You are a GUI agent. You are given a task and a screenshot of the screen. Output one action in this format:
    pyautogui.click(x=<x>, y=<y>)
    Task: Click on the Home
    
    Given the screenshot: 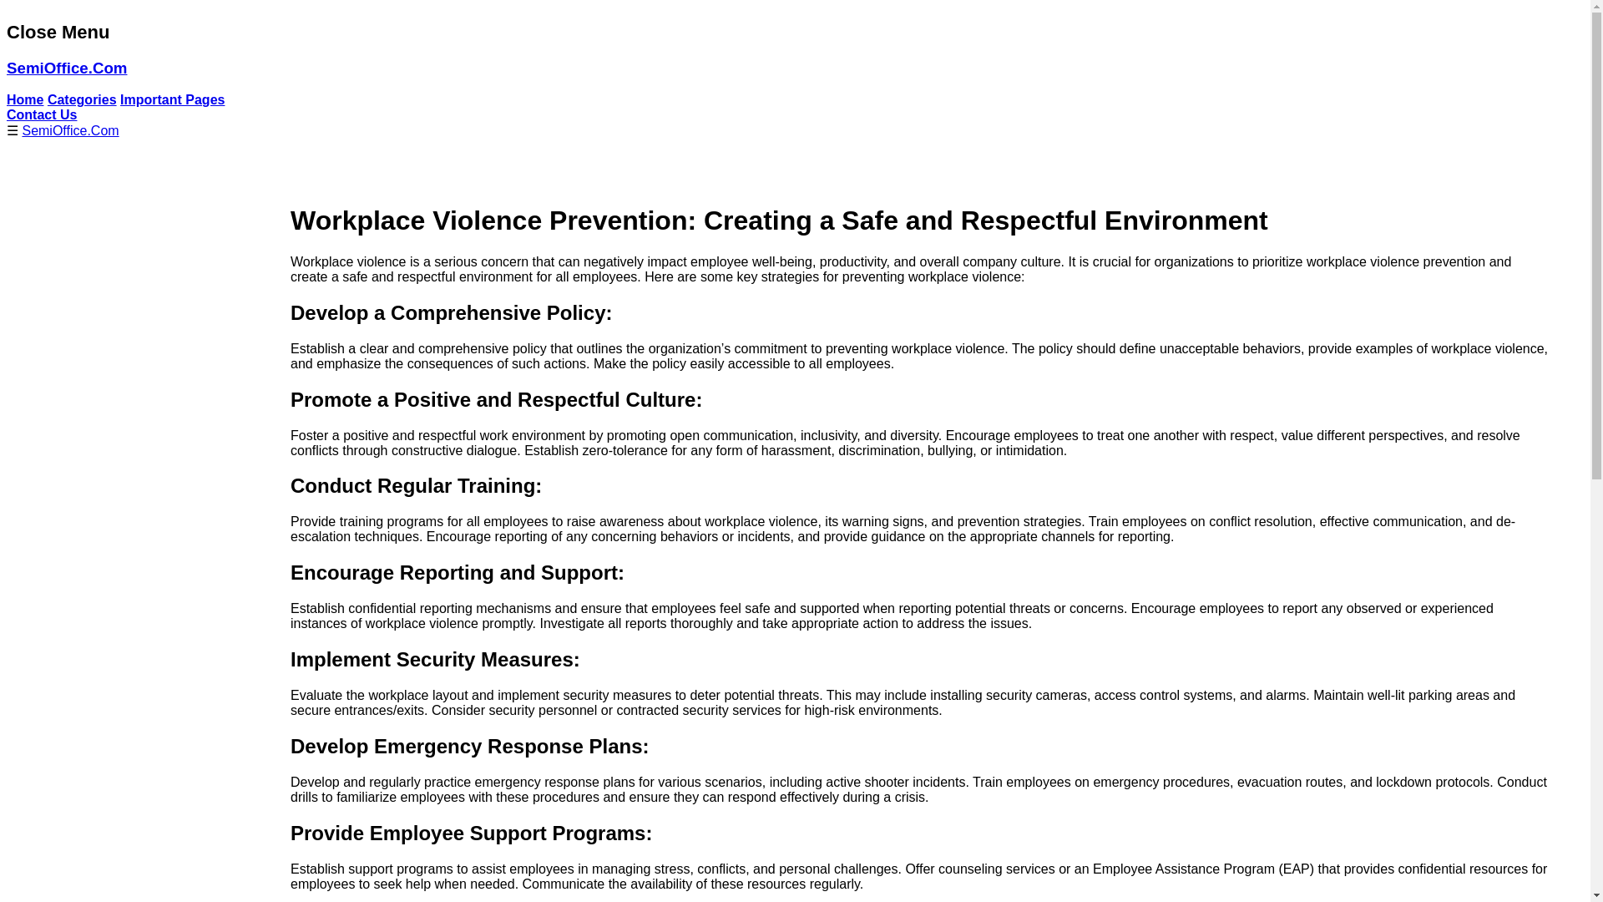 What is the action you would take?
    pyautogui.click(x=24, y=100)
    